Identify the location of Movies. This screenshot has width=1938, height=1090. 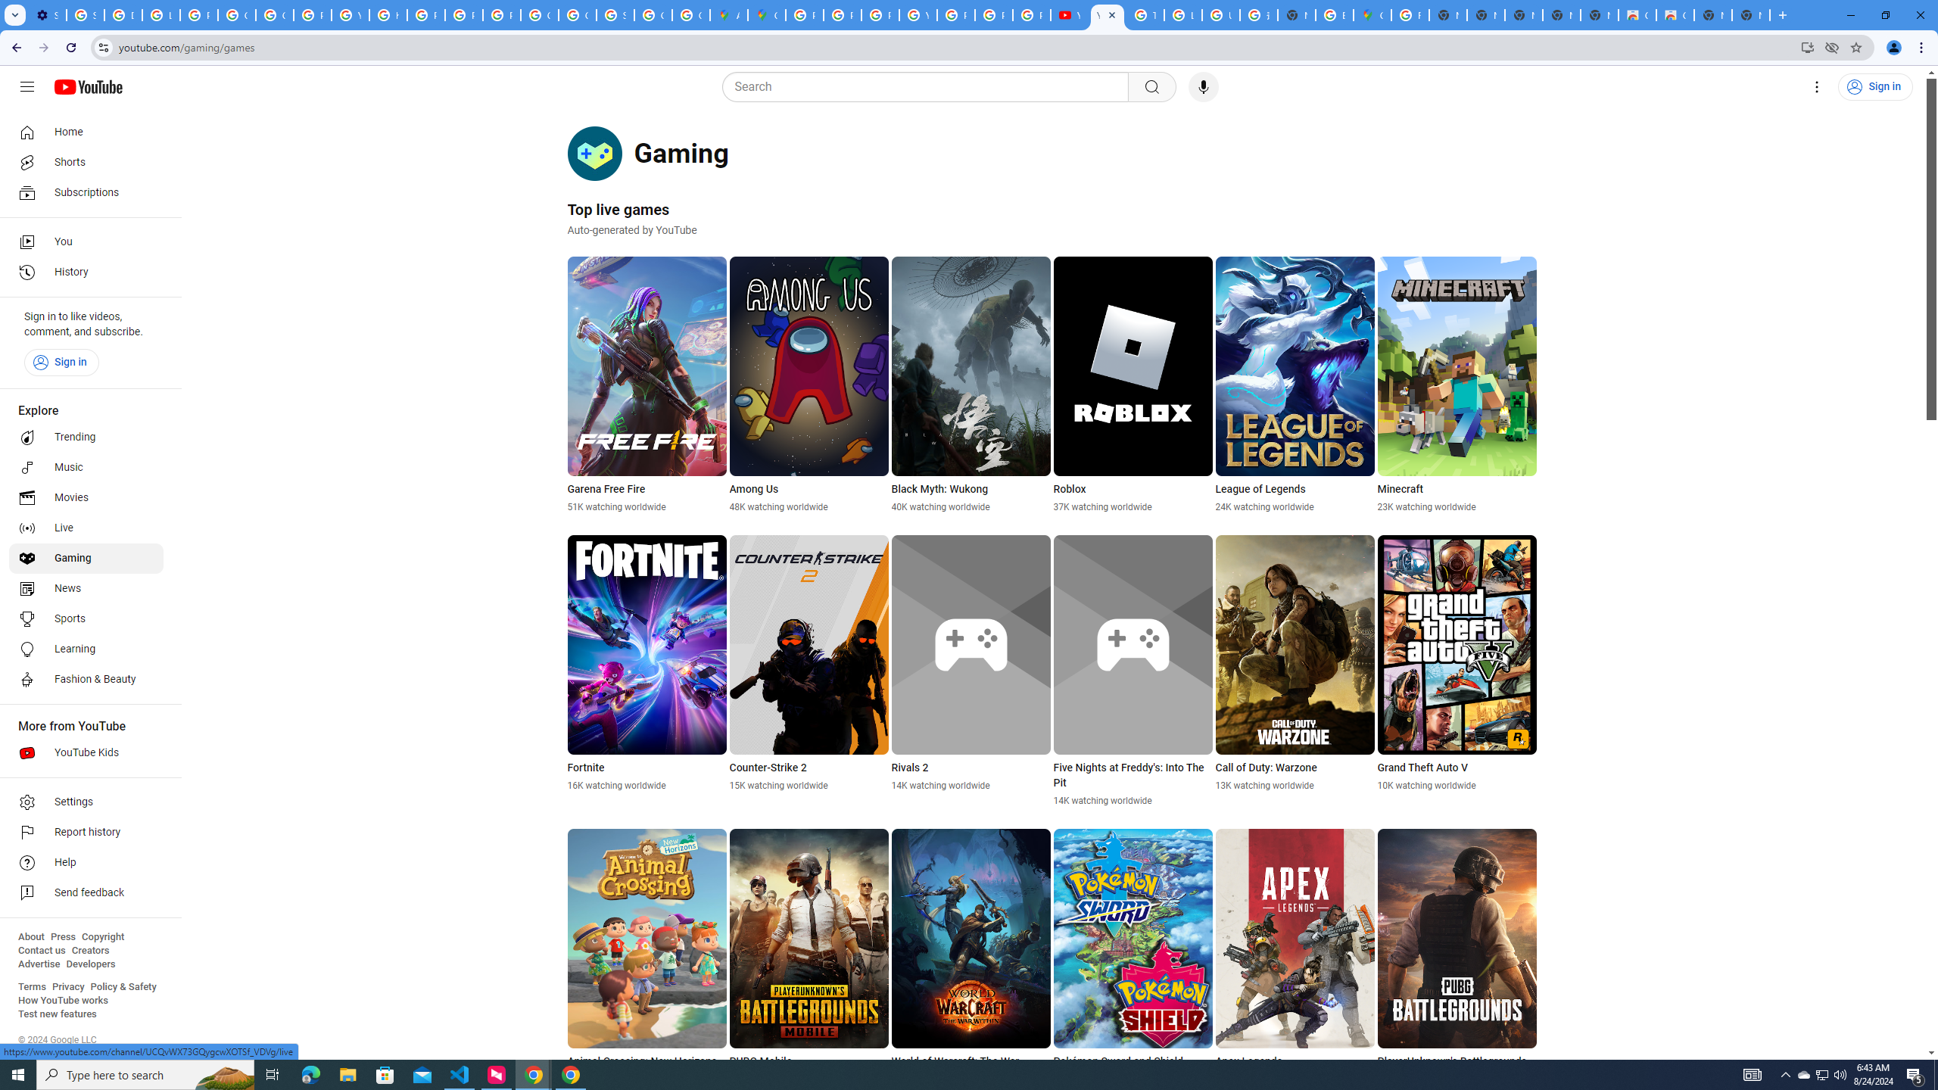
(86, 498).